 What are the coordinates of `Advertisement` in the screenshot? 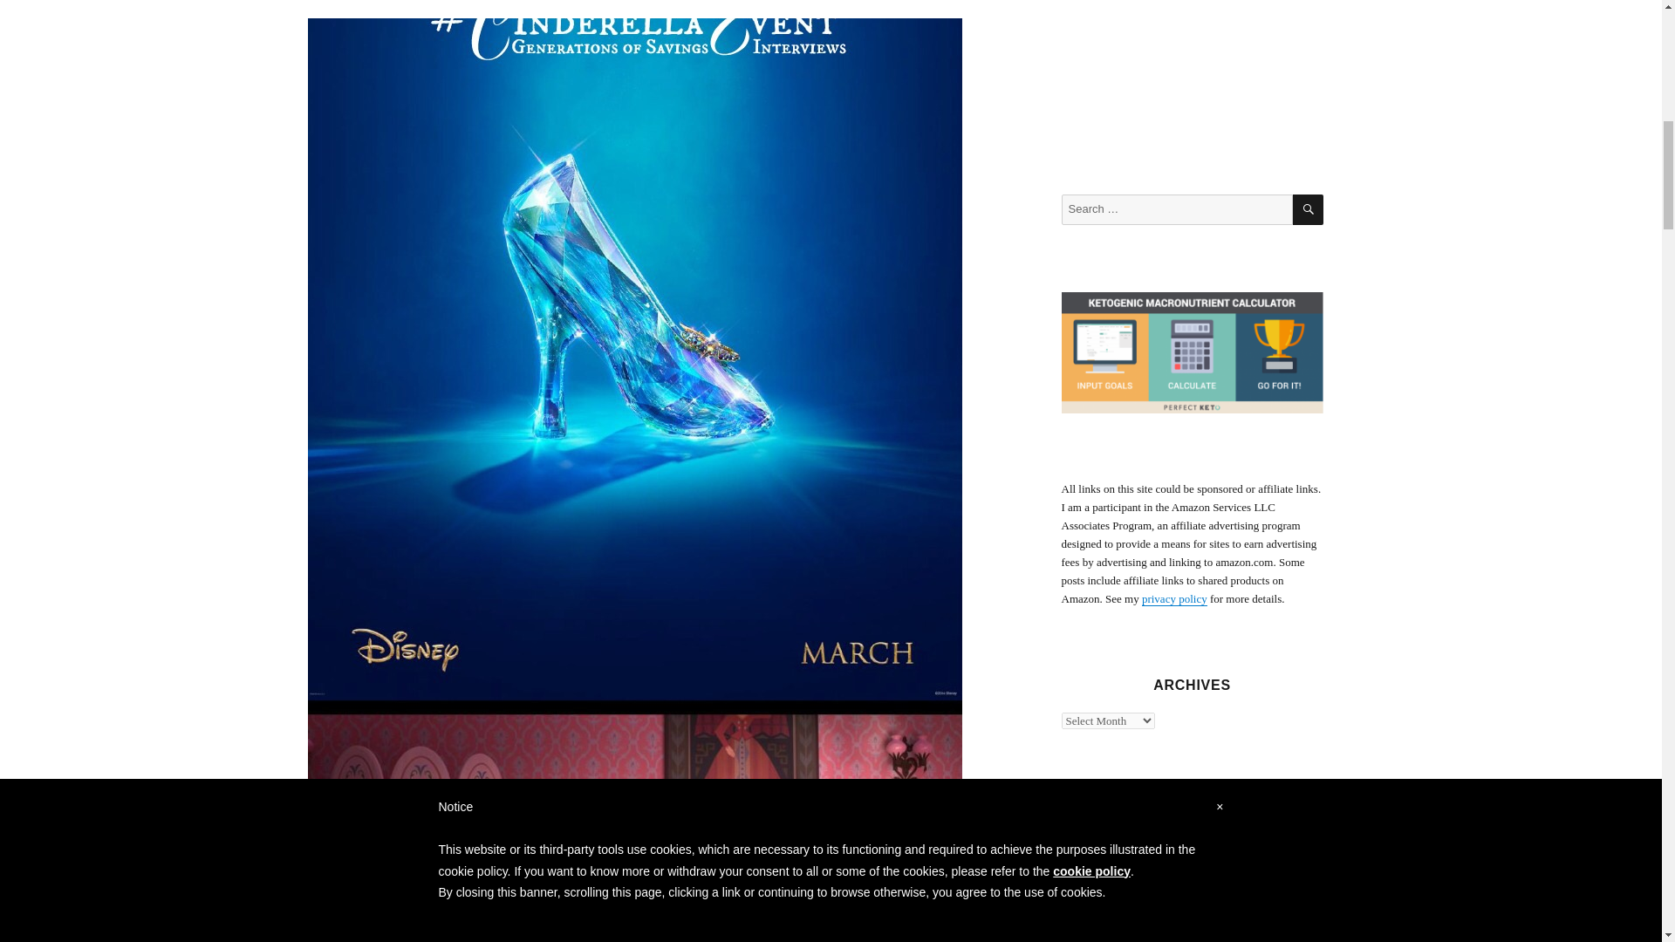 It's located at (1195, 85).